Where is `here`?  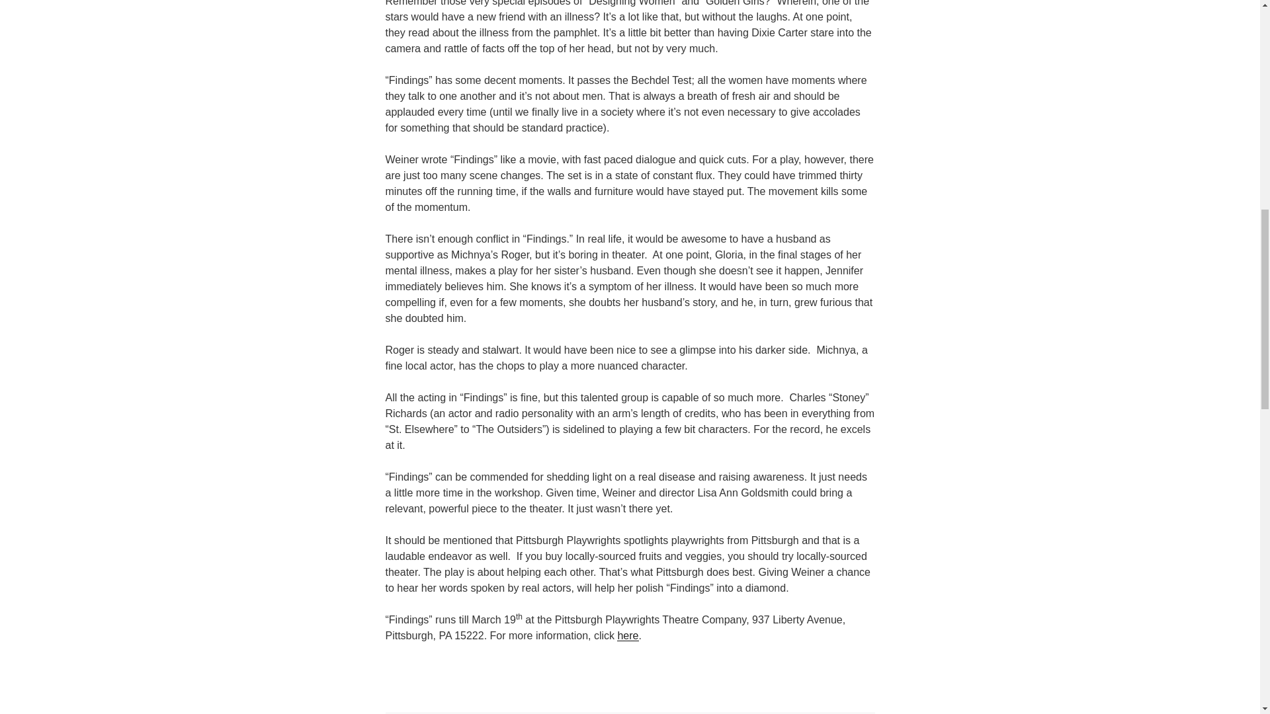 here is located at coordinates (628, 635).